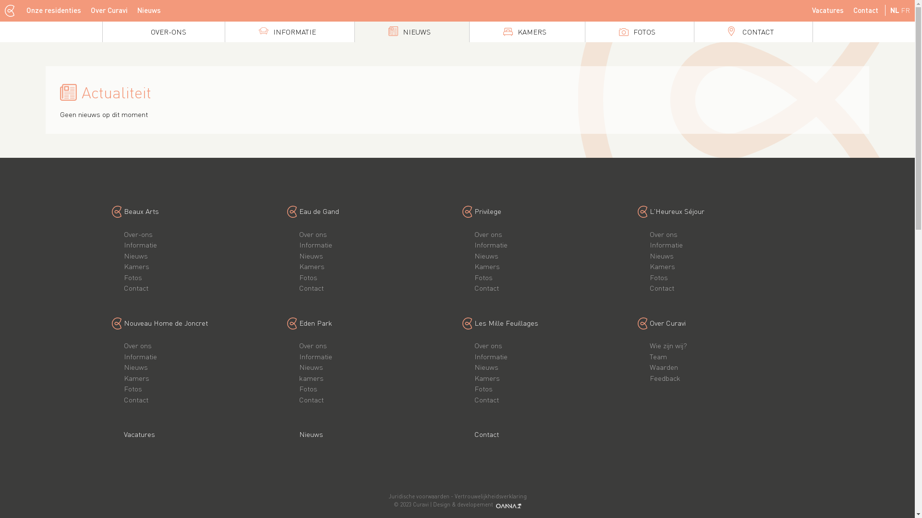 This screenshot has height=518, width=922. Describe the element at coordinates (140, 245) in the screenshot. I see `Informatie` at that location.